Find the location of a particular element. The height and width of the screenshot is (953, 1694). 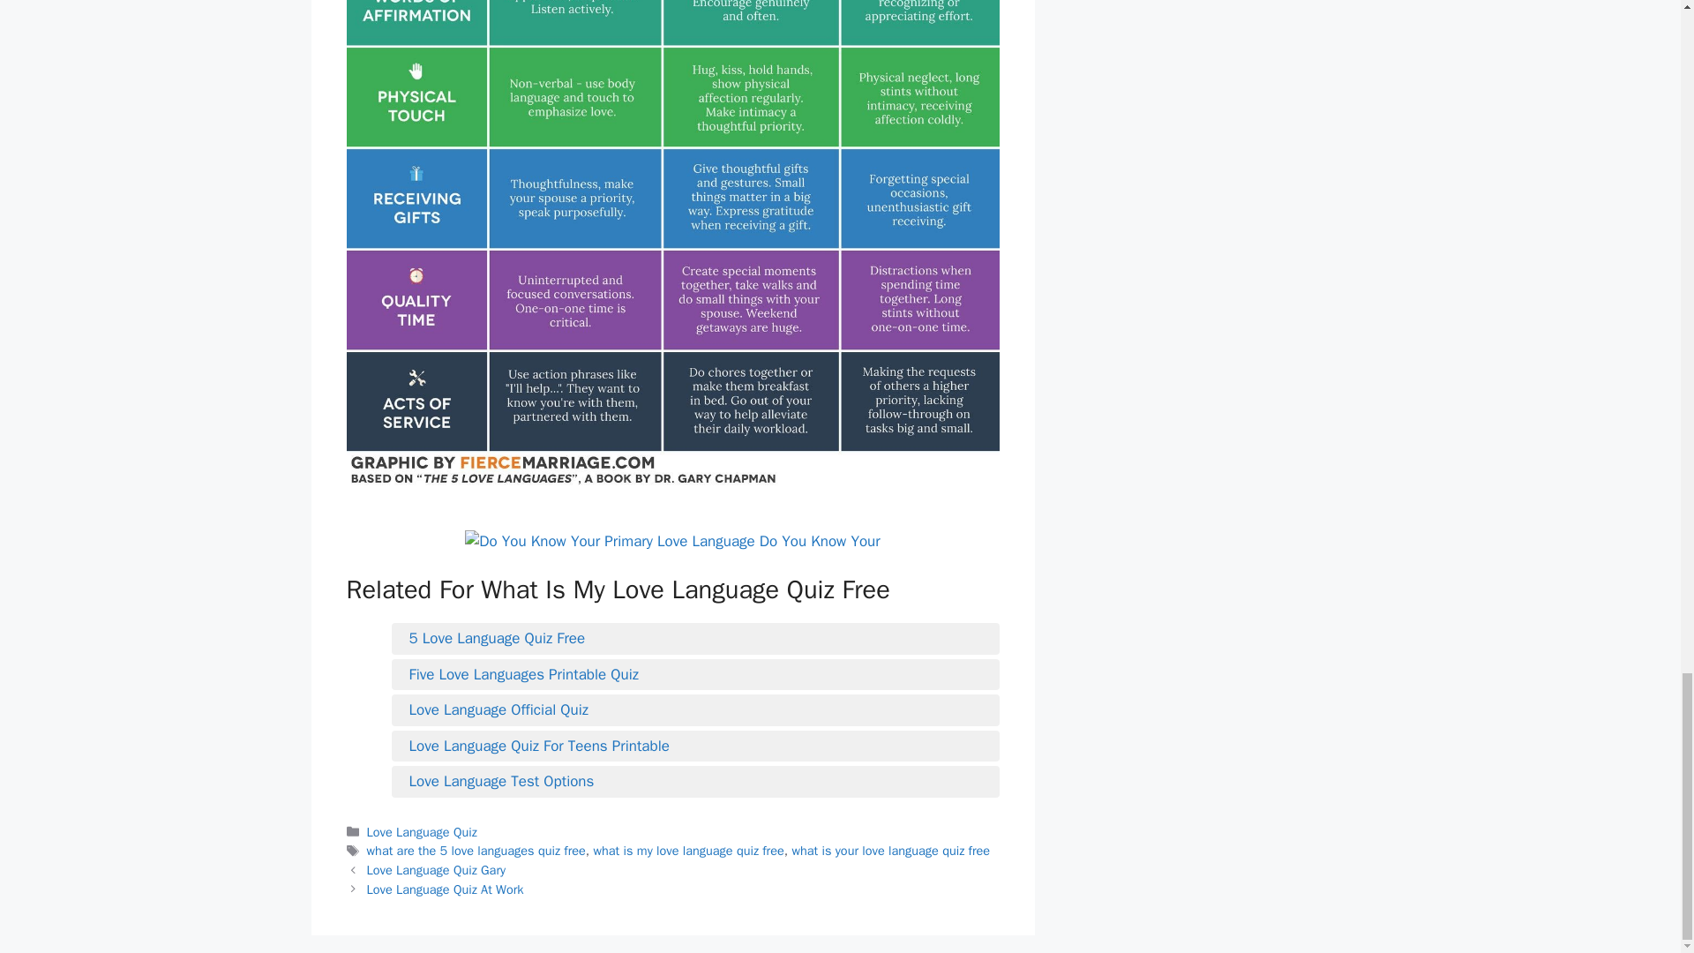

5 Love Language Quiz Free is located at coordinates (695, 638).